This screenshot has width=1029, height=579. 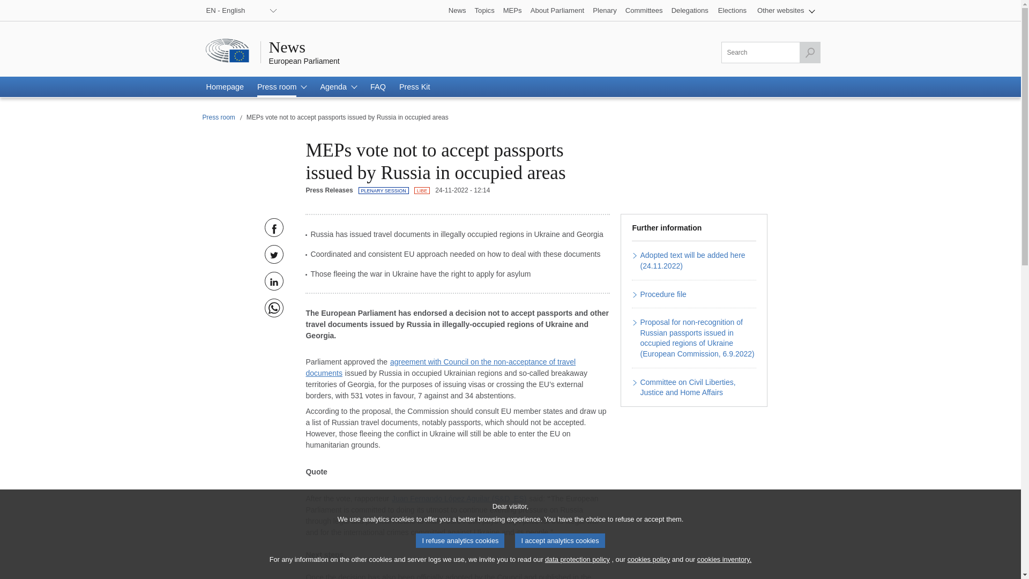 I want to click on Share this page on Twitter, so click(x=274, y=254).